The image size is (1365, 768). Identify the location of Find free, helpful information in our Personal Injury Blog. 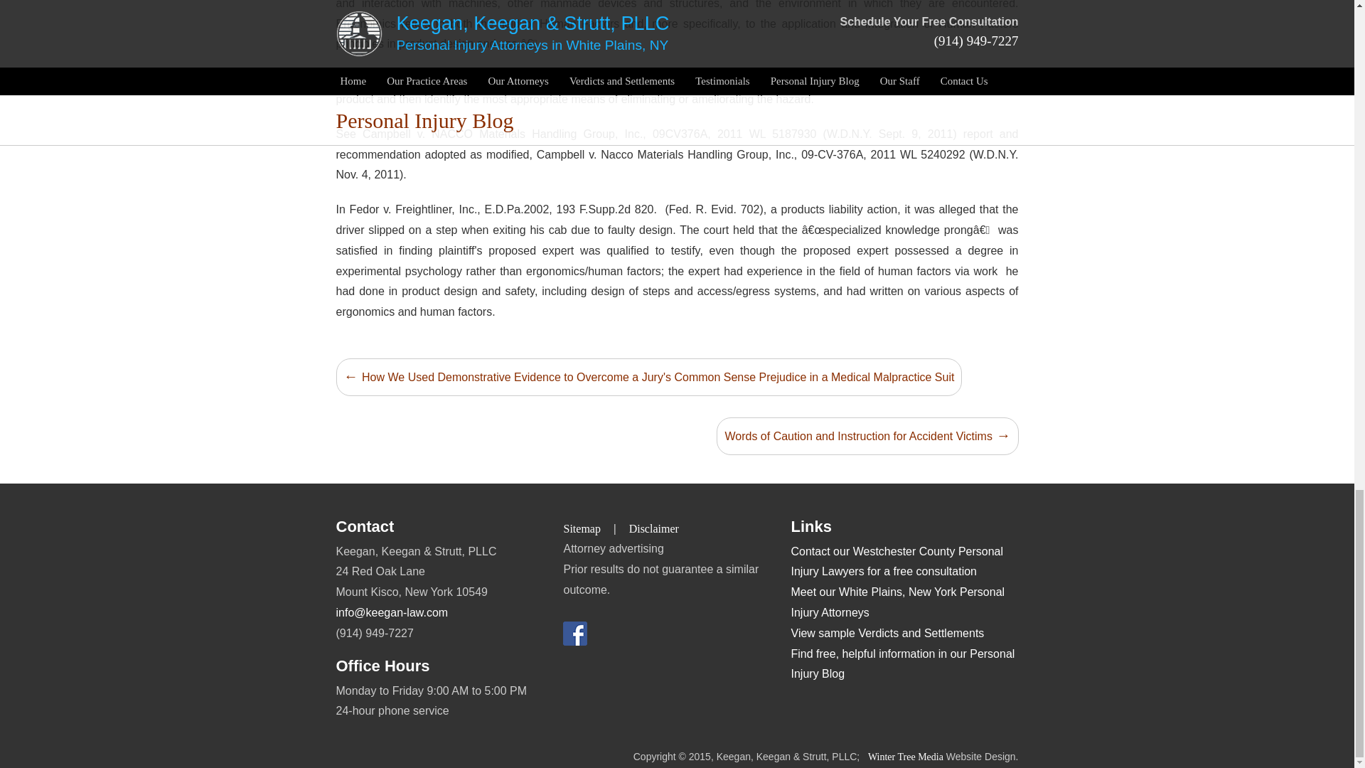
(903, 664).